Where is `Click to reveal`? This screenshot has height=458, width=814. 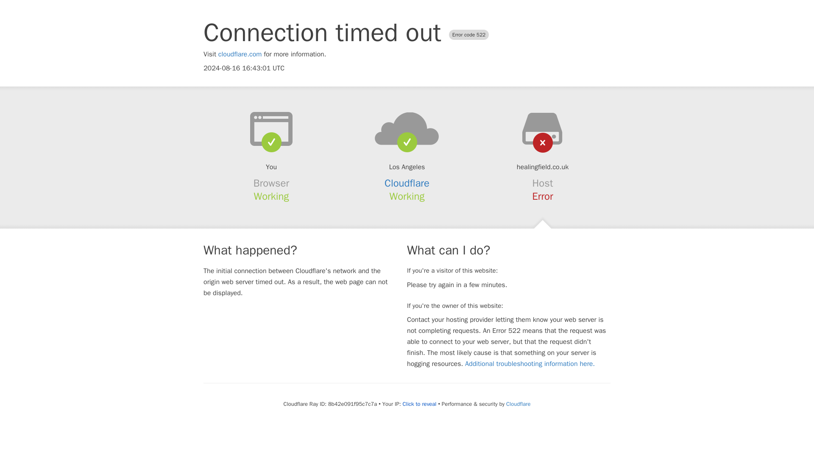
Click to reveal is located at coordinates (420, 404).